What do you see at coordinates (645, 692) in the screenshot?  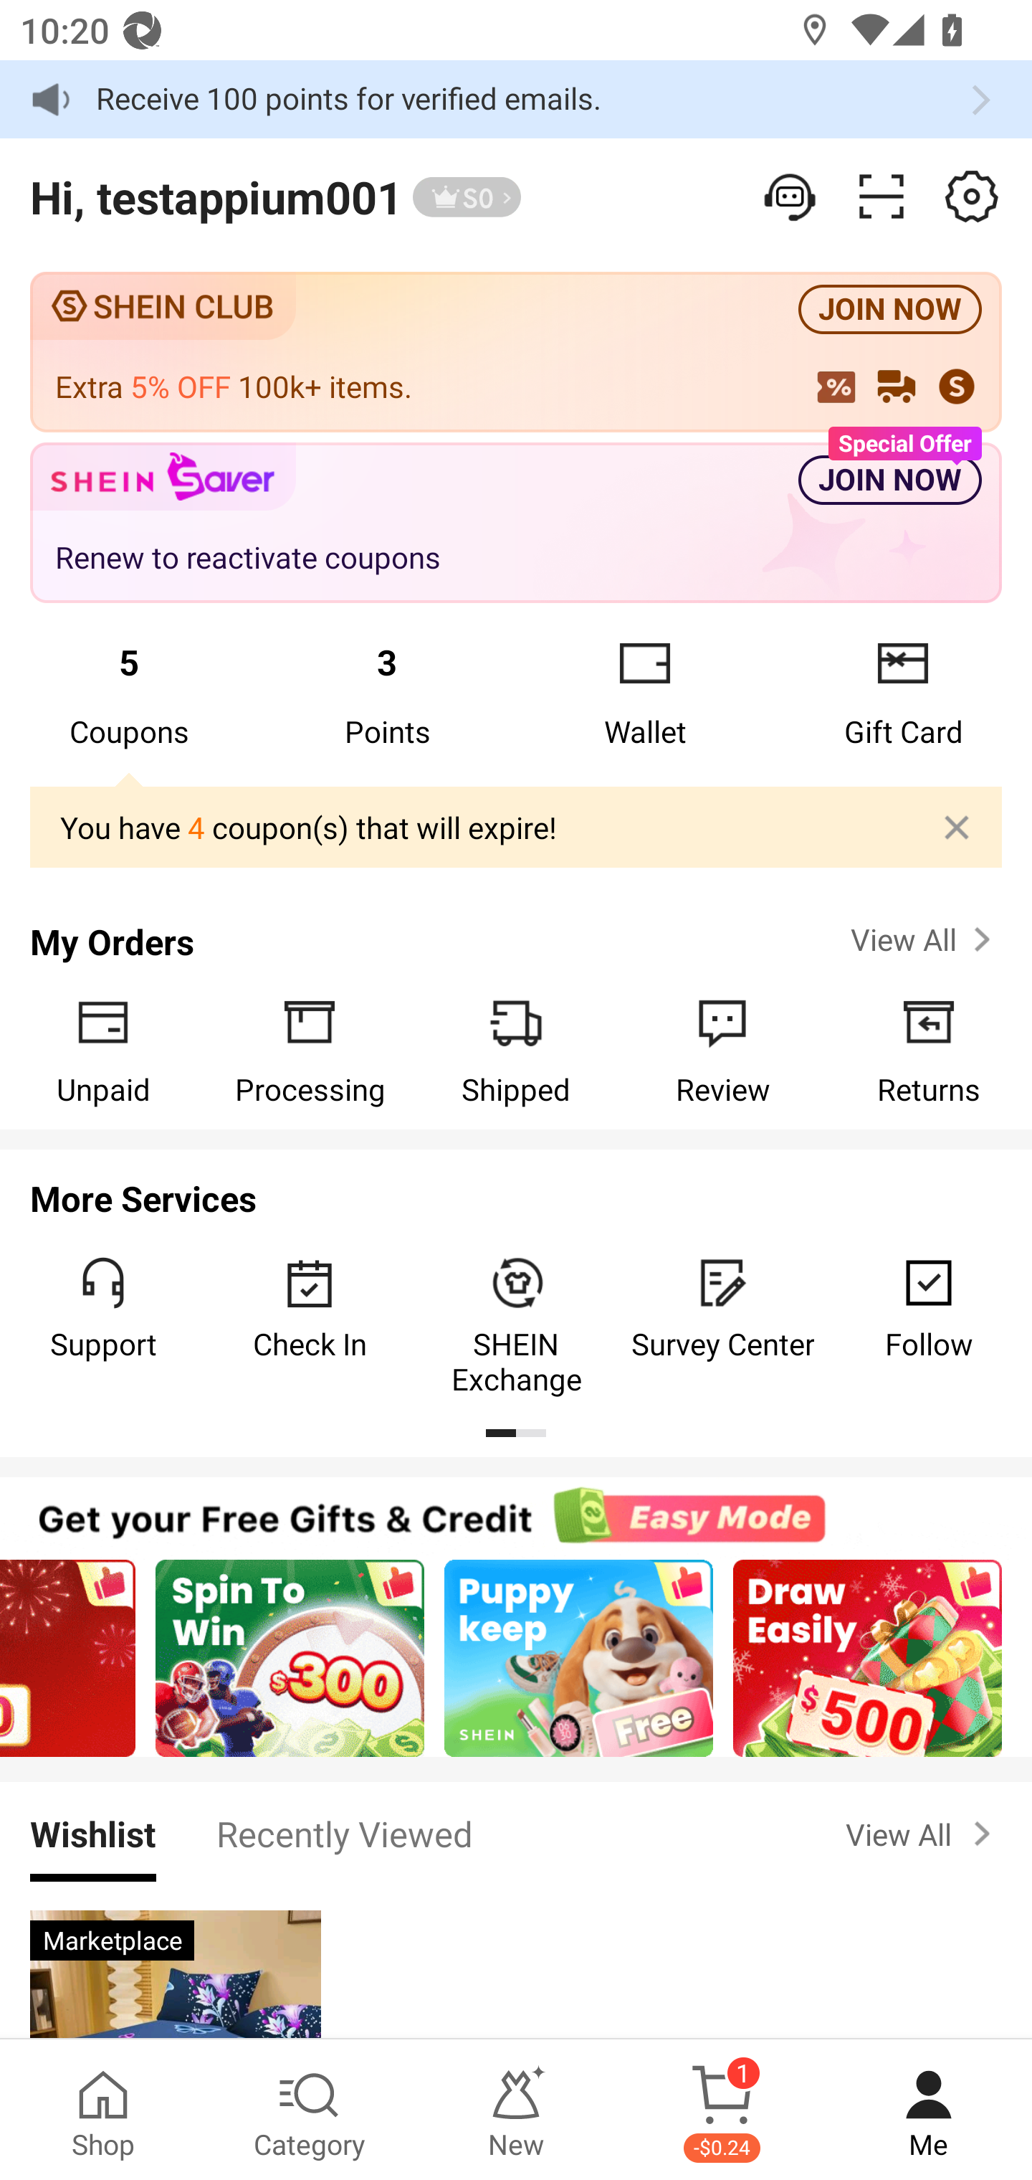 I see `Wallet` at bounding box center [645, 692].